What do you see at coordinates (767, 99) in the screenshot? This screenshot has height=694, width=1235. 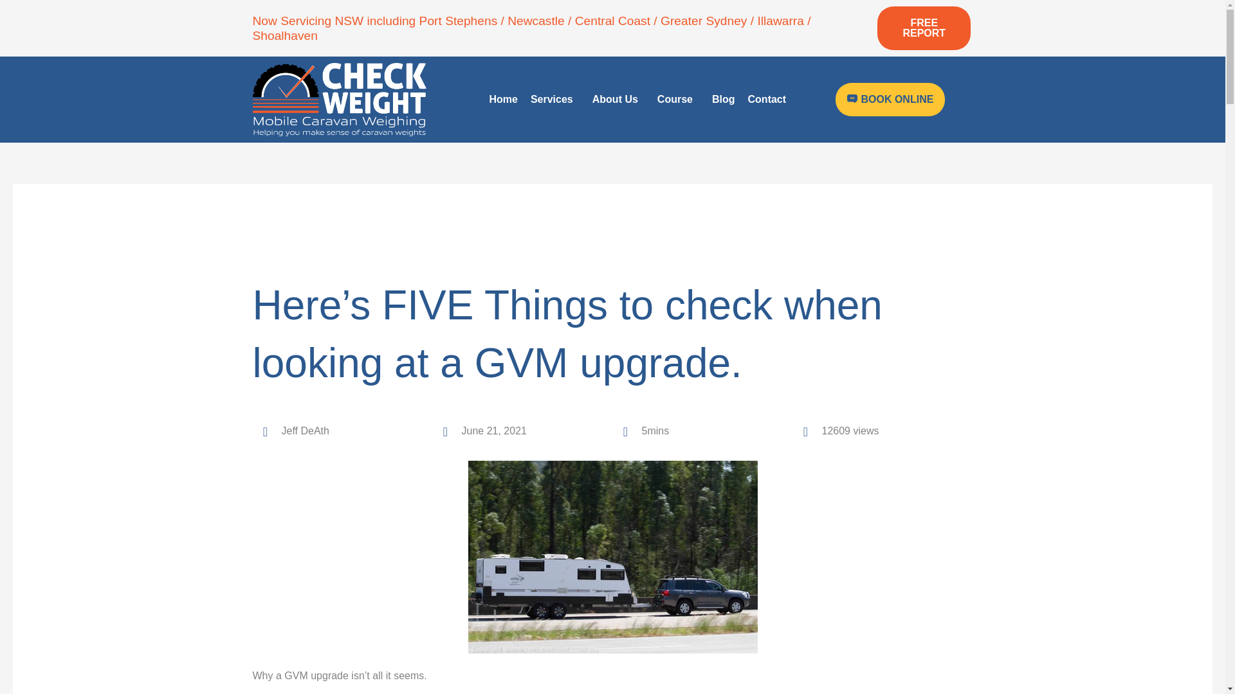 I see `Contact` at bounding box center [767, 99].